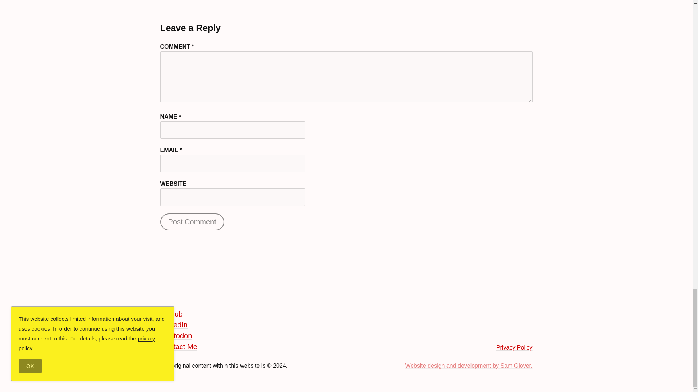  What do you see at coordinates (468, 366) in the screenshot?
I see `Website design and development by Sam Glover.` at bounding box center [468, 366].